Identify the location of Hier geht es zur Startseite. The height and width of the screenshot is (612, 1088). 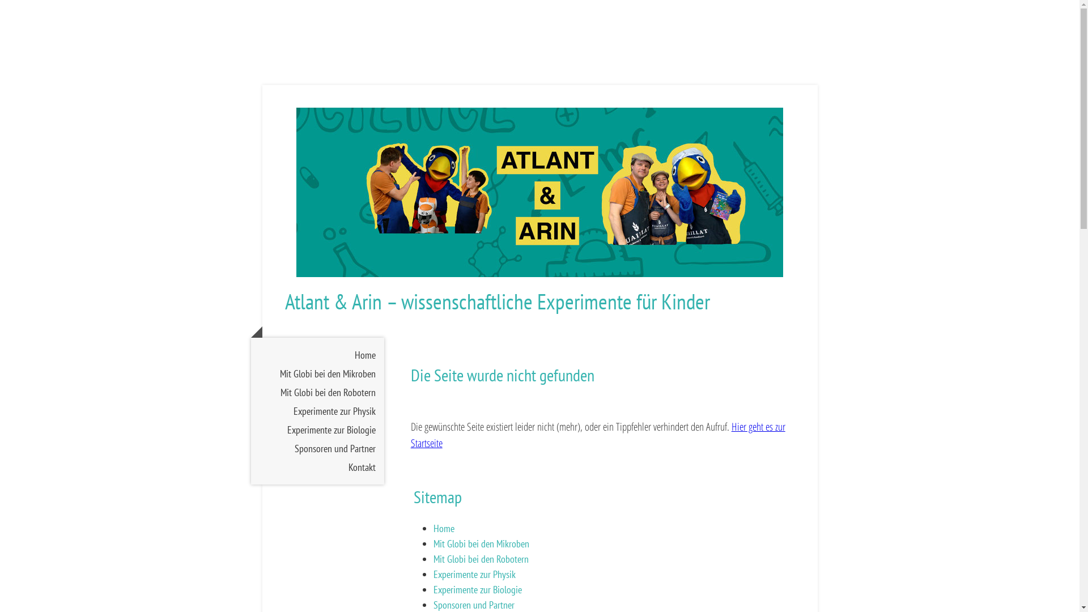
(598, 435).